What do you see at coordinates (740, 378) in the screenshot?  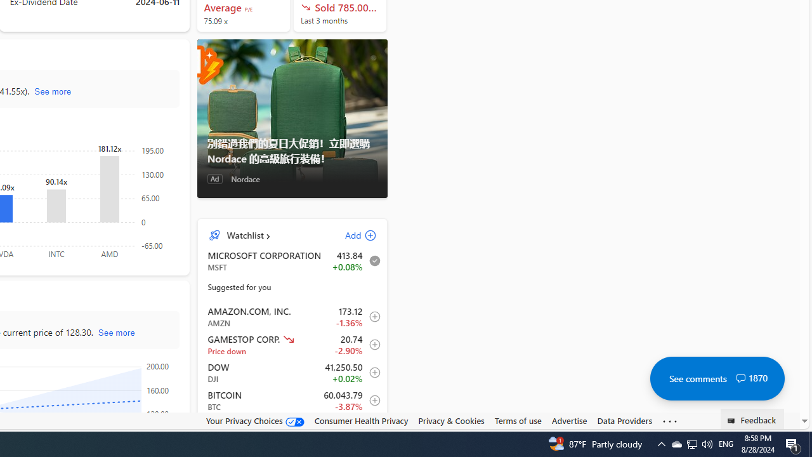 I see `Class: cwt-icon-vector` at bounding box center [740, 378].